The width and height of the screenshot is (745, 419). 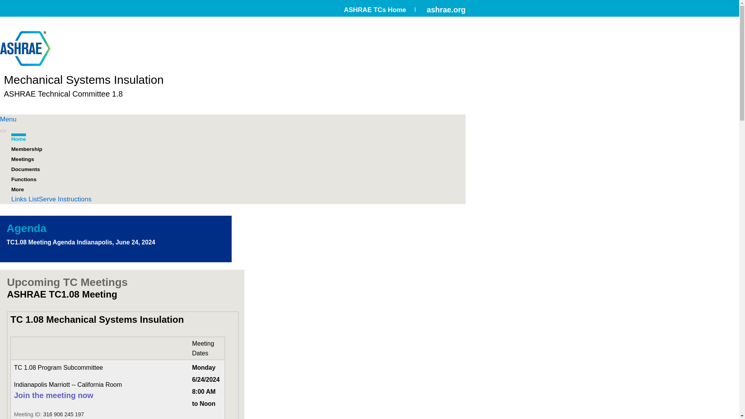 What do you see at coordinates (23, 158) in the screenshot?
I see `Meetings` at bounding box center [23, 158].